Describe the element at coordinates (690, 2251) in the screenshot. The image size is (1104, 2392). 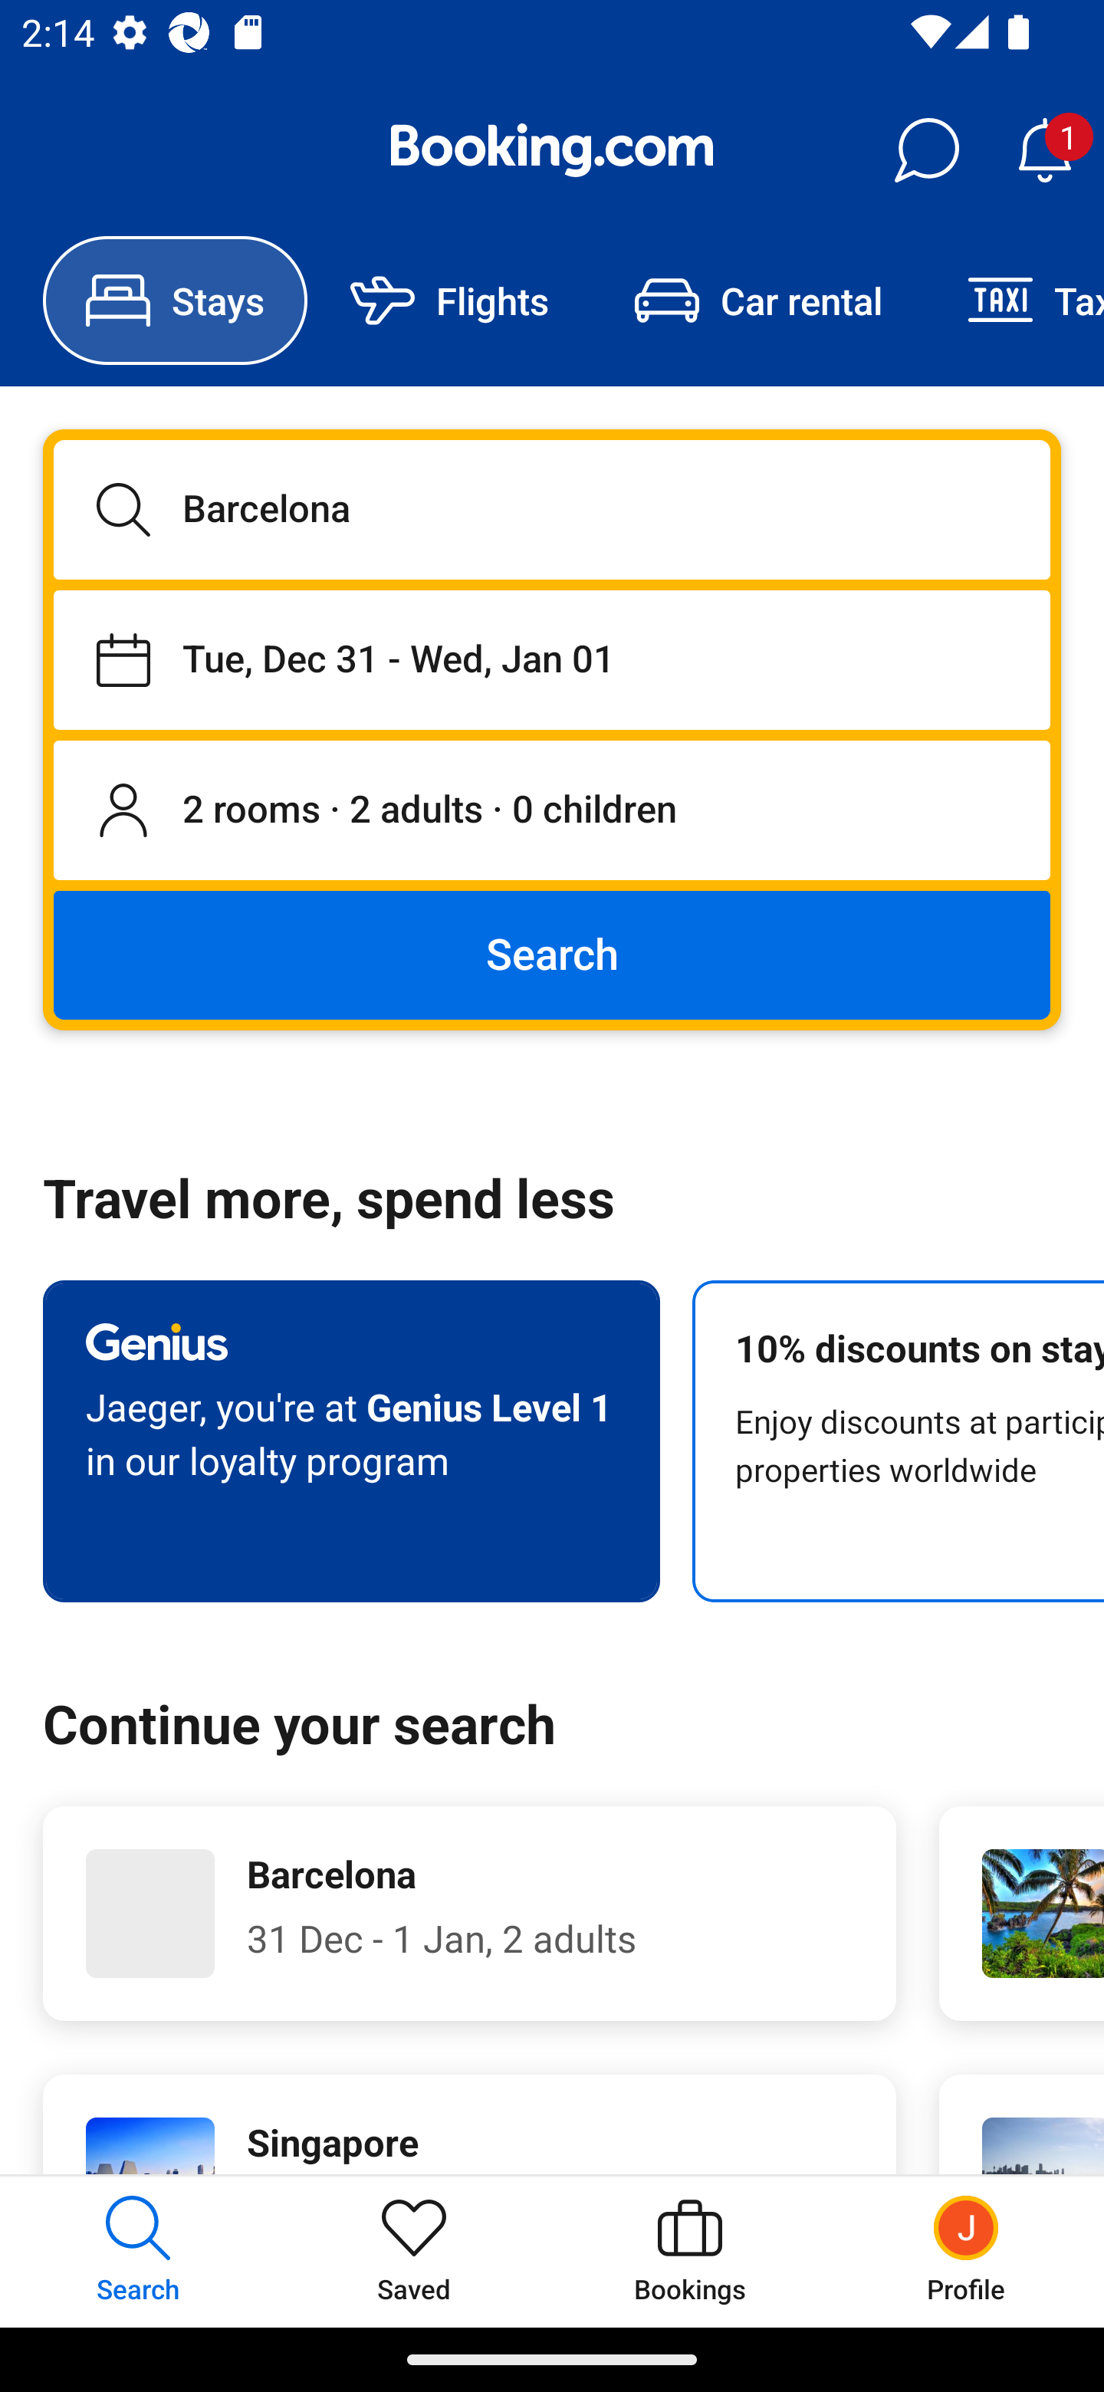
I see `Bookings` at that location.